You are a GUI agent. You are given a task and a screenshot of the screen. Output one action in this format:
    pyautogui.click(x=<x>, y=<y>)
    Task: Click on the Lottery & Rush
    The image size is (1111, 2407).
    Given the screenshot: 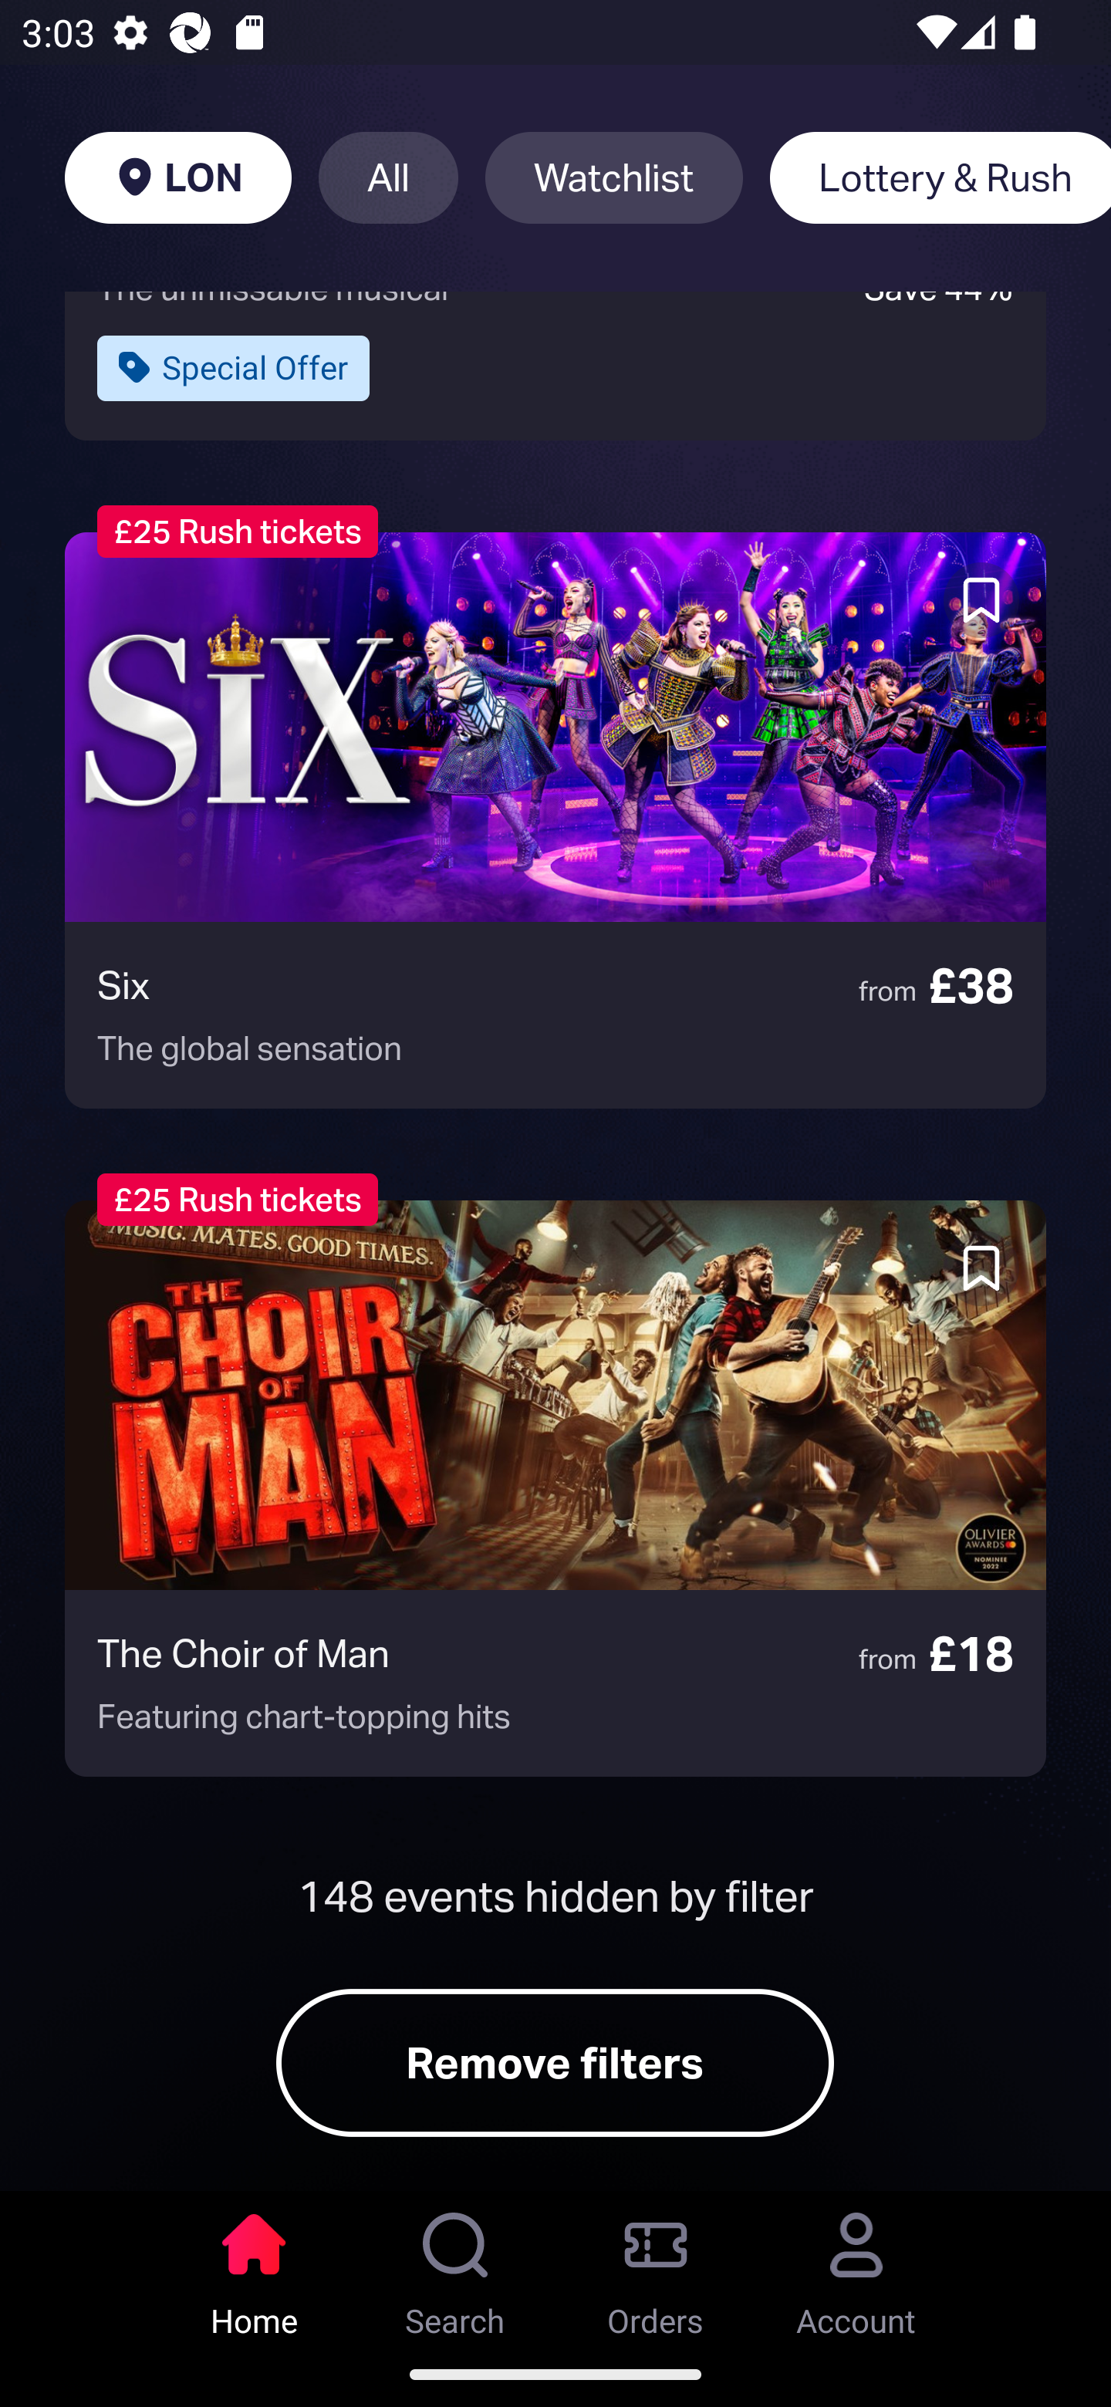 What is the action you would take?
    pyautogui.click(x=940, y=177)
    